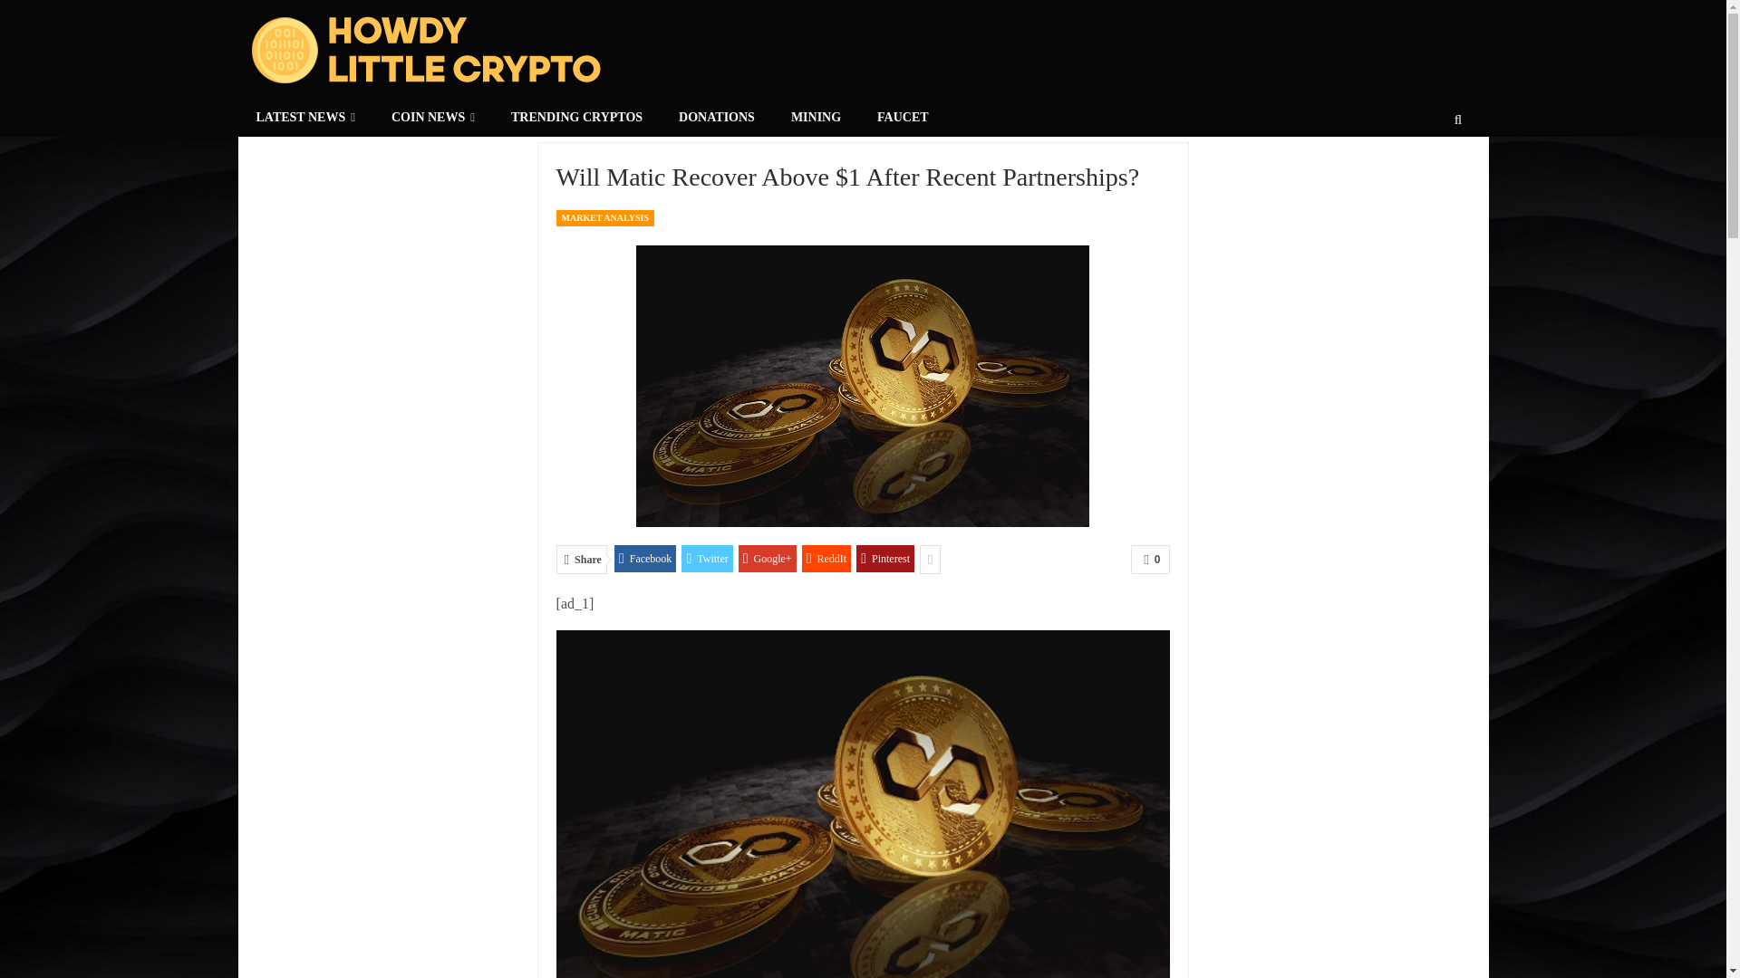  What do you see at coordinates (433, 118) in the screenshot?
I see `COIN NEWS` at bounding box center [433, 118].